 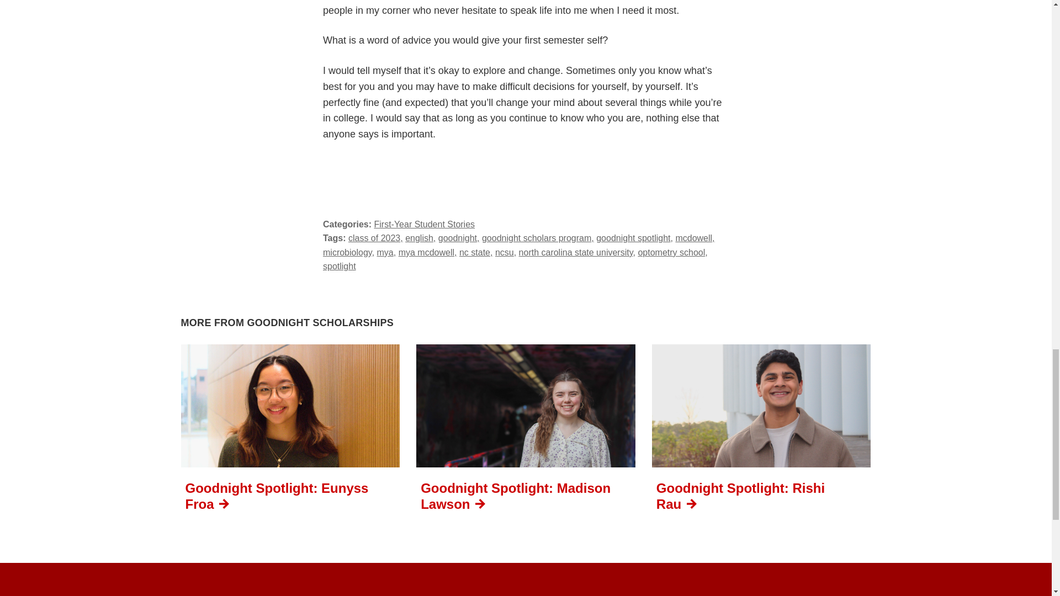 I want to click on goodnight scholars program, so click(x=538, y=238).